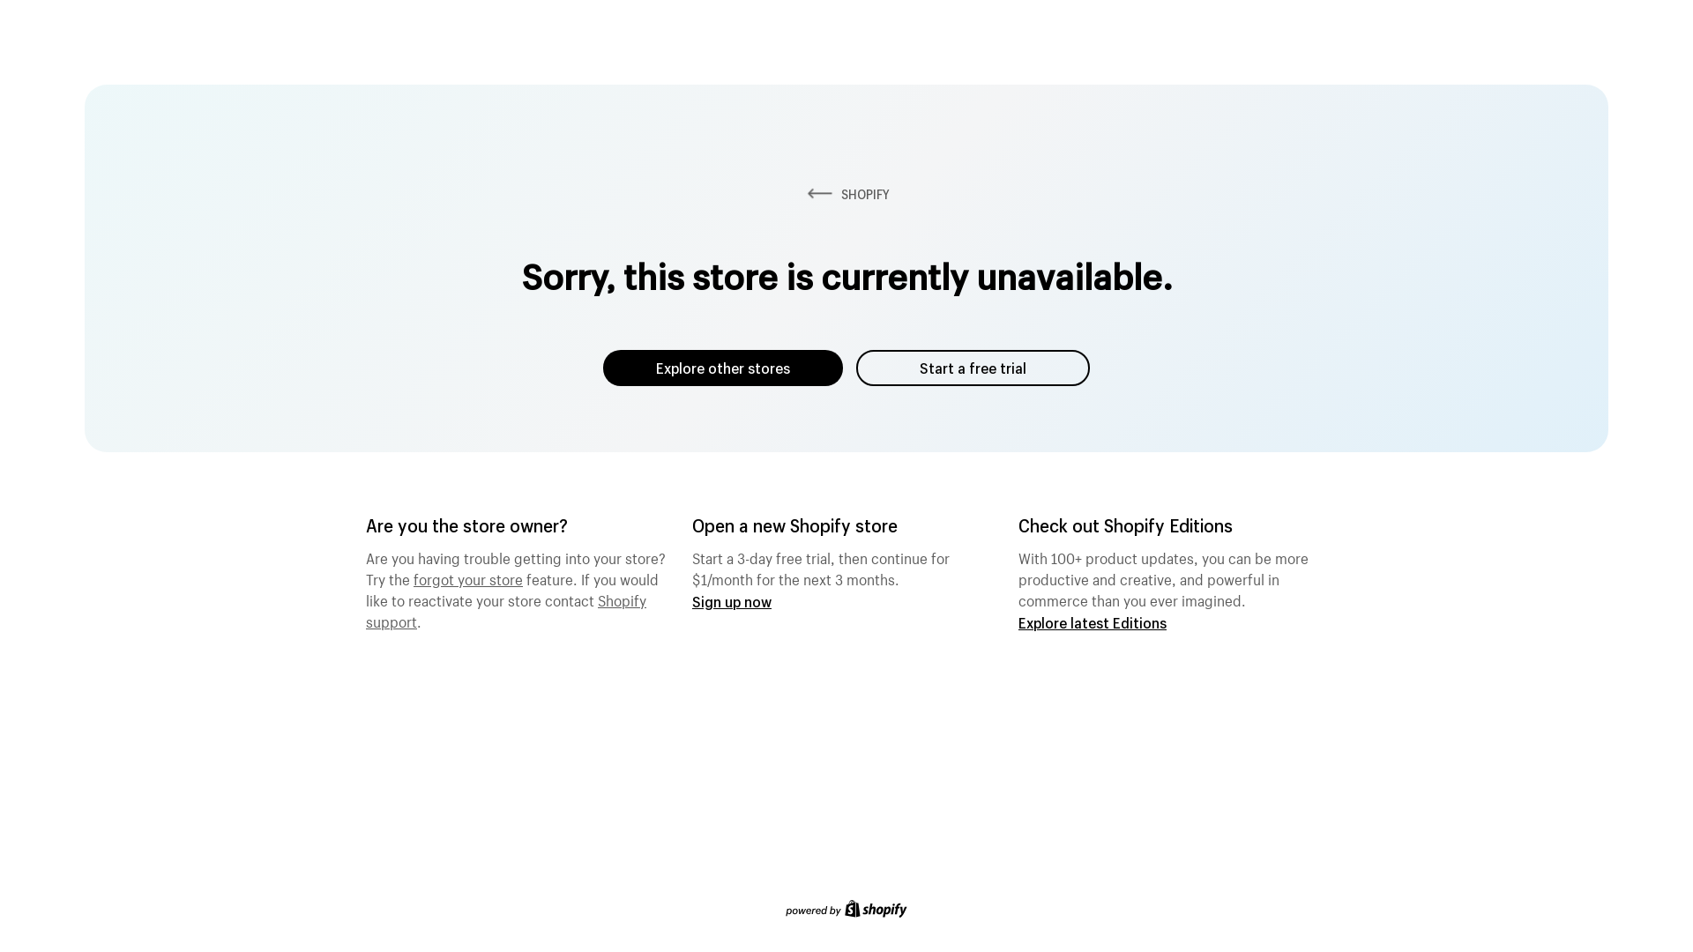  What do you see at coordinates (506, 609) in the screenshot?
I see `Shopify support` at bounding box center [506, 609].